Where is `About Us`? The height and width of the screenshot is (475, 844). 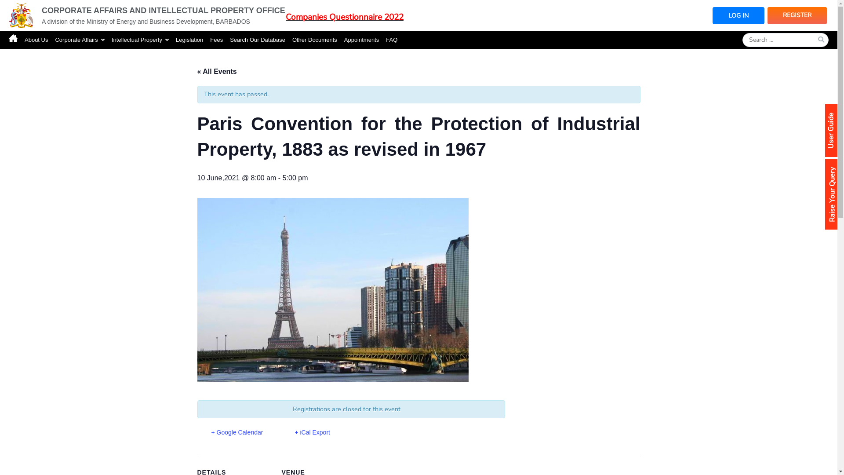 About Us is located at coordinates (36, 40).